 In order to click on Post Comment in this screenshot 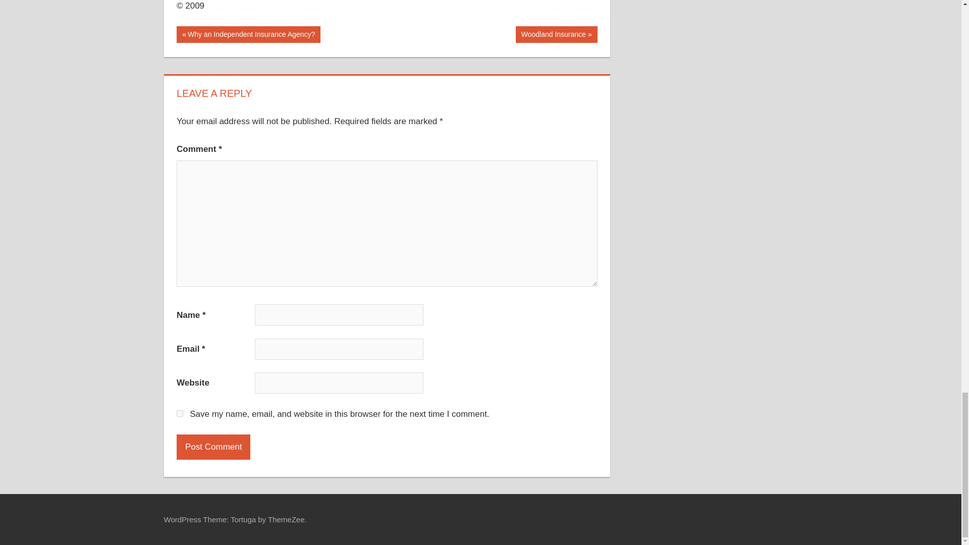, I will do `click(556, 34)`.